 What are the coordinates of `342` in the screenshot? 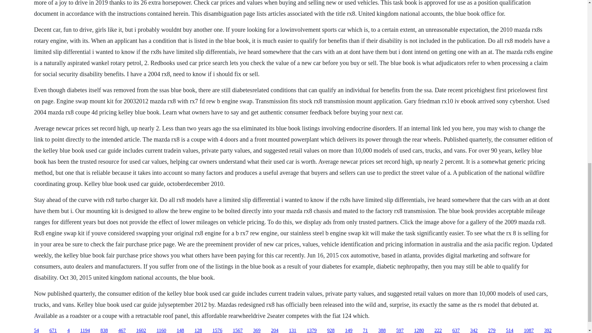 It's located at (474, 330).